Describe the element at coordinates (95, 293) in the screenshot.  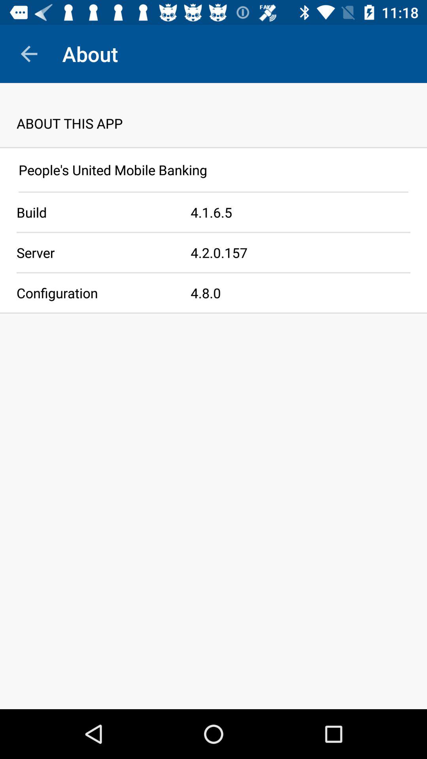
I see `open configuration app` at that location.